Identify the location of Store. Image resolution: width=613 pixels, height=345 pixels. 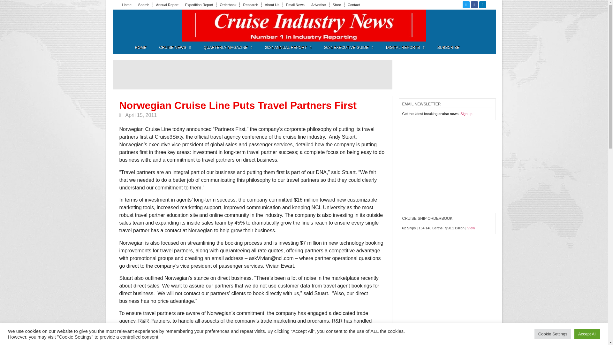
(337, 4).